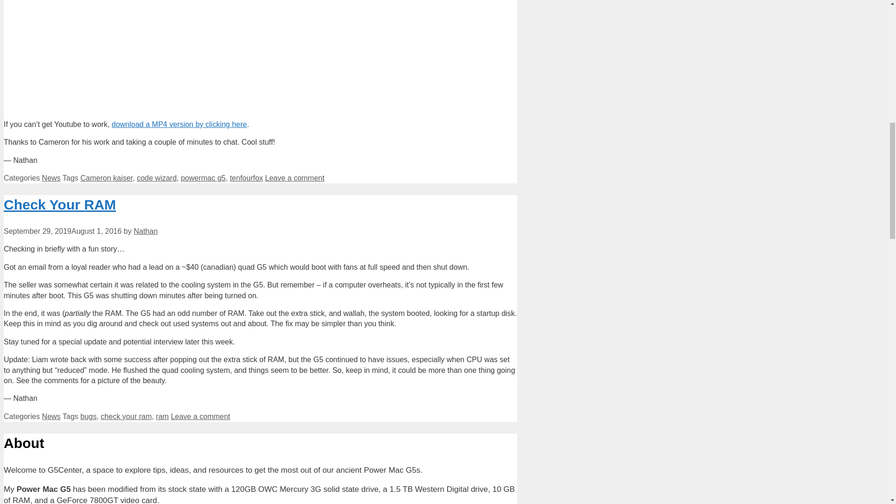  I want to click on code wizard, so click(157, 177).